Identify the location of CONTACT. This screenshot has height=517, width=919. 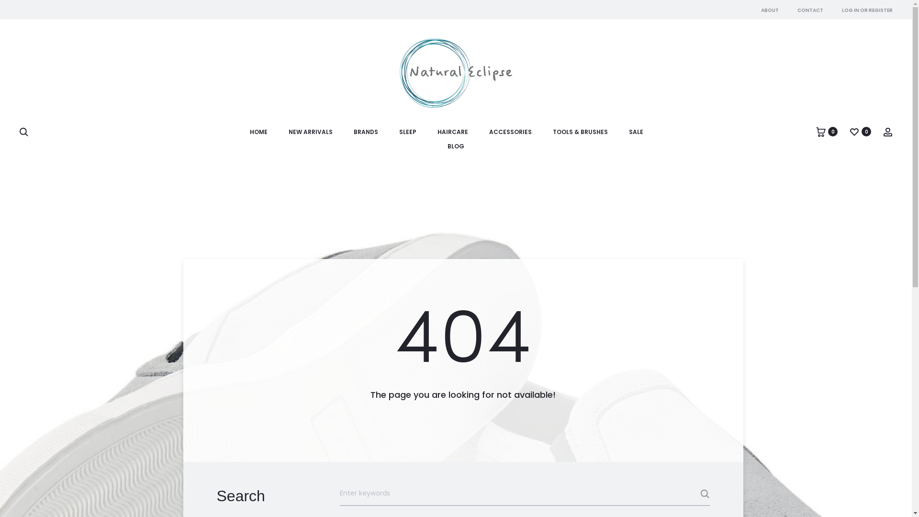
(810, 11).